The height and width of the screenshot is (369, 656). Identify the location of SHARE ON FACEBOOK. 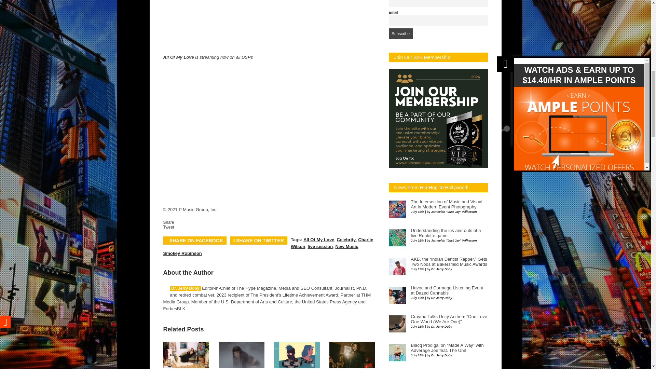
(195, 241).